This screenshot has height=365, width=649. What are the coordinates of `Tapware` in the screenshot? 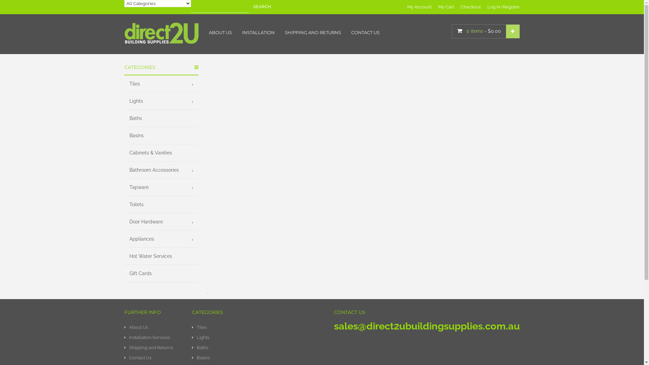 It's located at (162, 187).